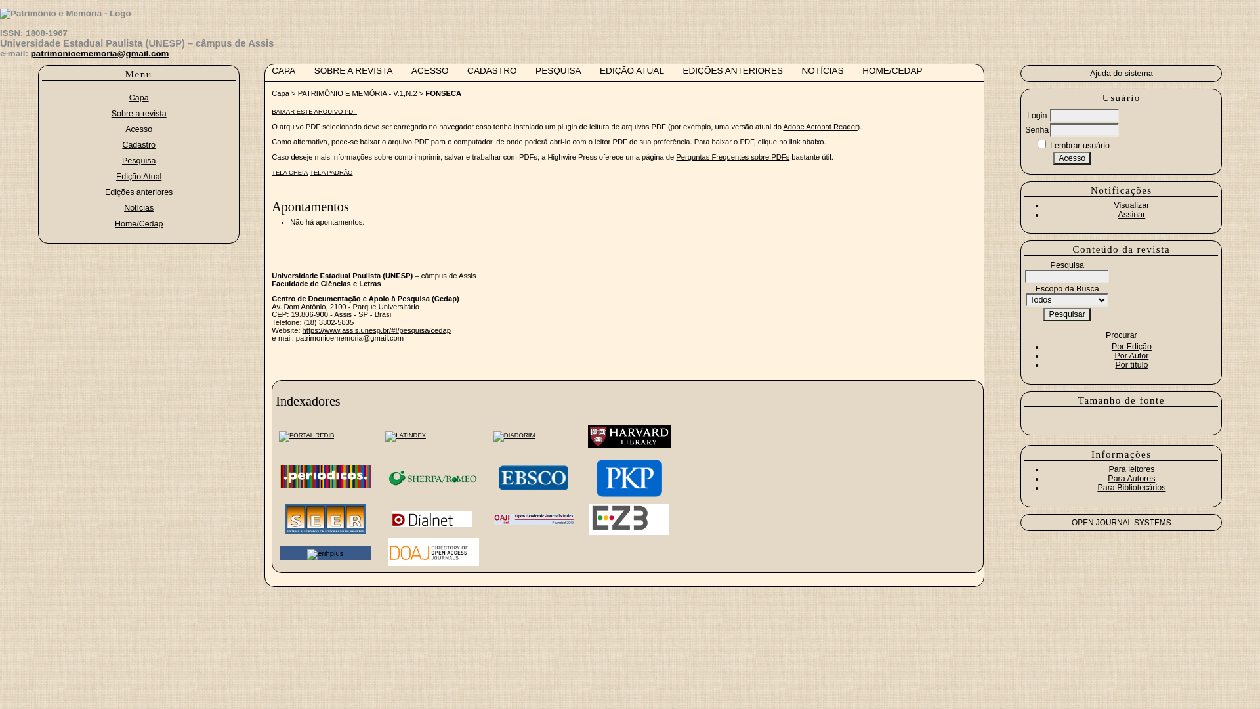  What do you see at coordinates (732, 157) in the screenshot?
I see `Perguntas Frequentes sobre PDFs` at bounding box center [732, 157].